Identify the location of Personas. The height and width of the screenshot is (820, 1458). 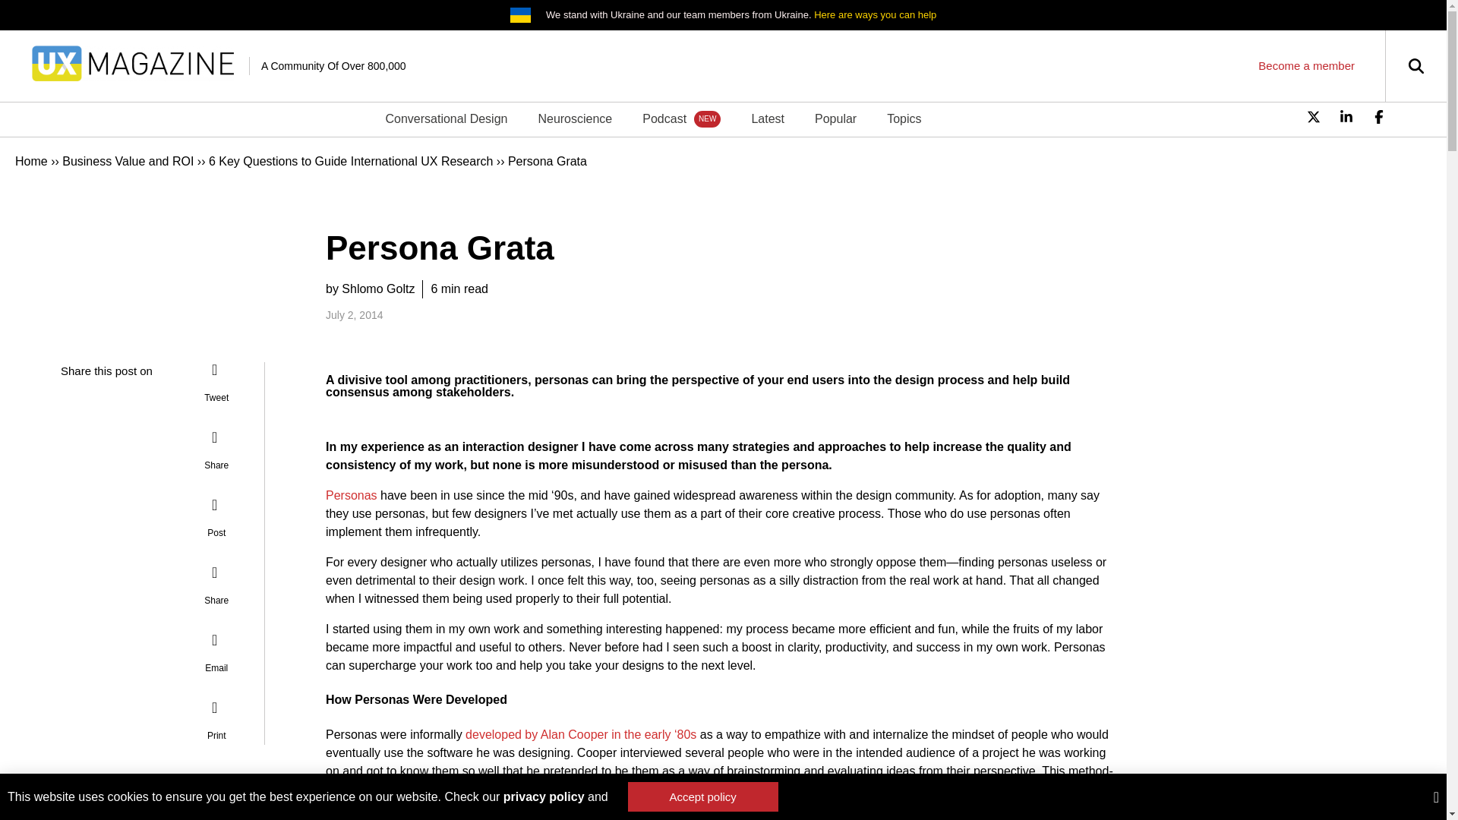
(351, 495).